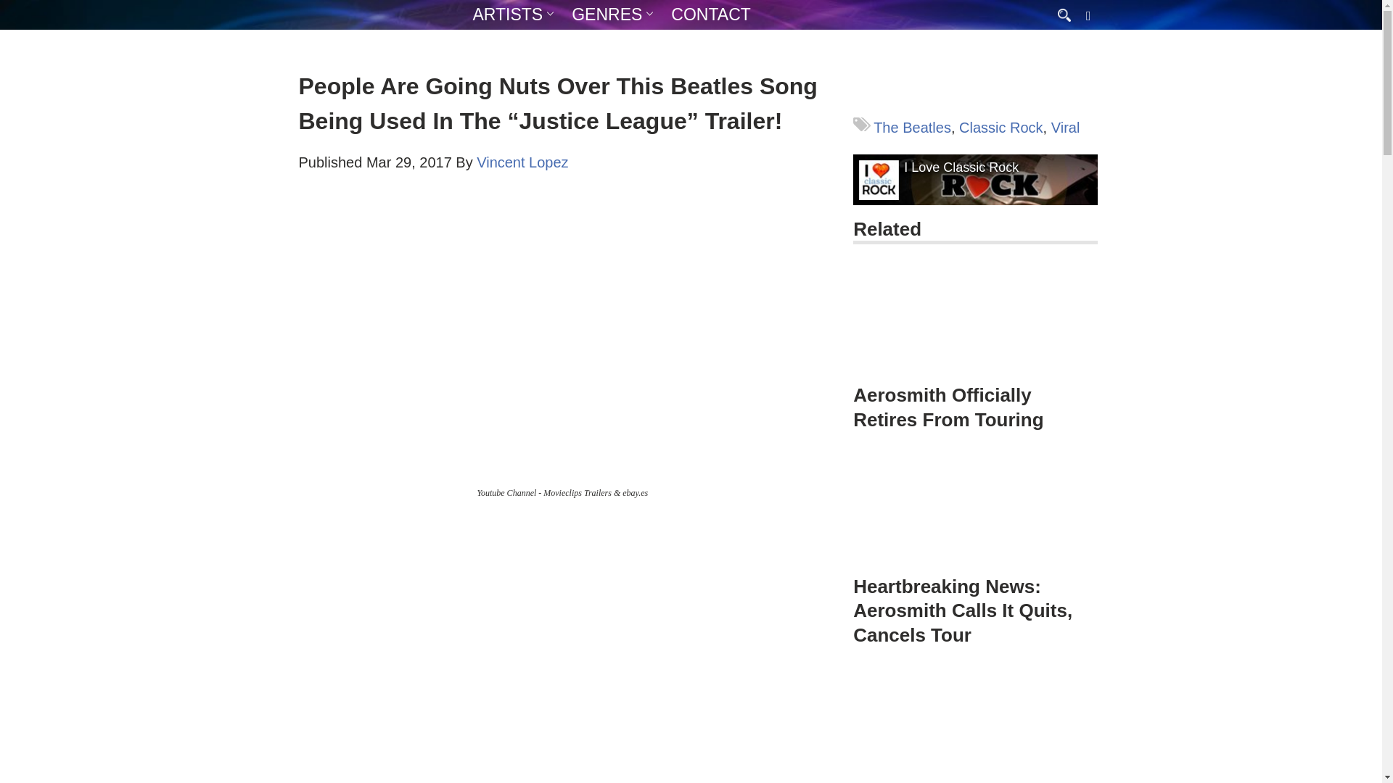 This screenshot has width=1393, height=783. What do you see at coordinates (508, 14) in the screenshot?
I see `ARTISTS` at bounding box center [508, 14].